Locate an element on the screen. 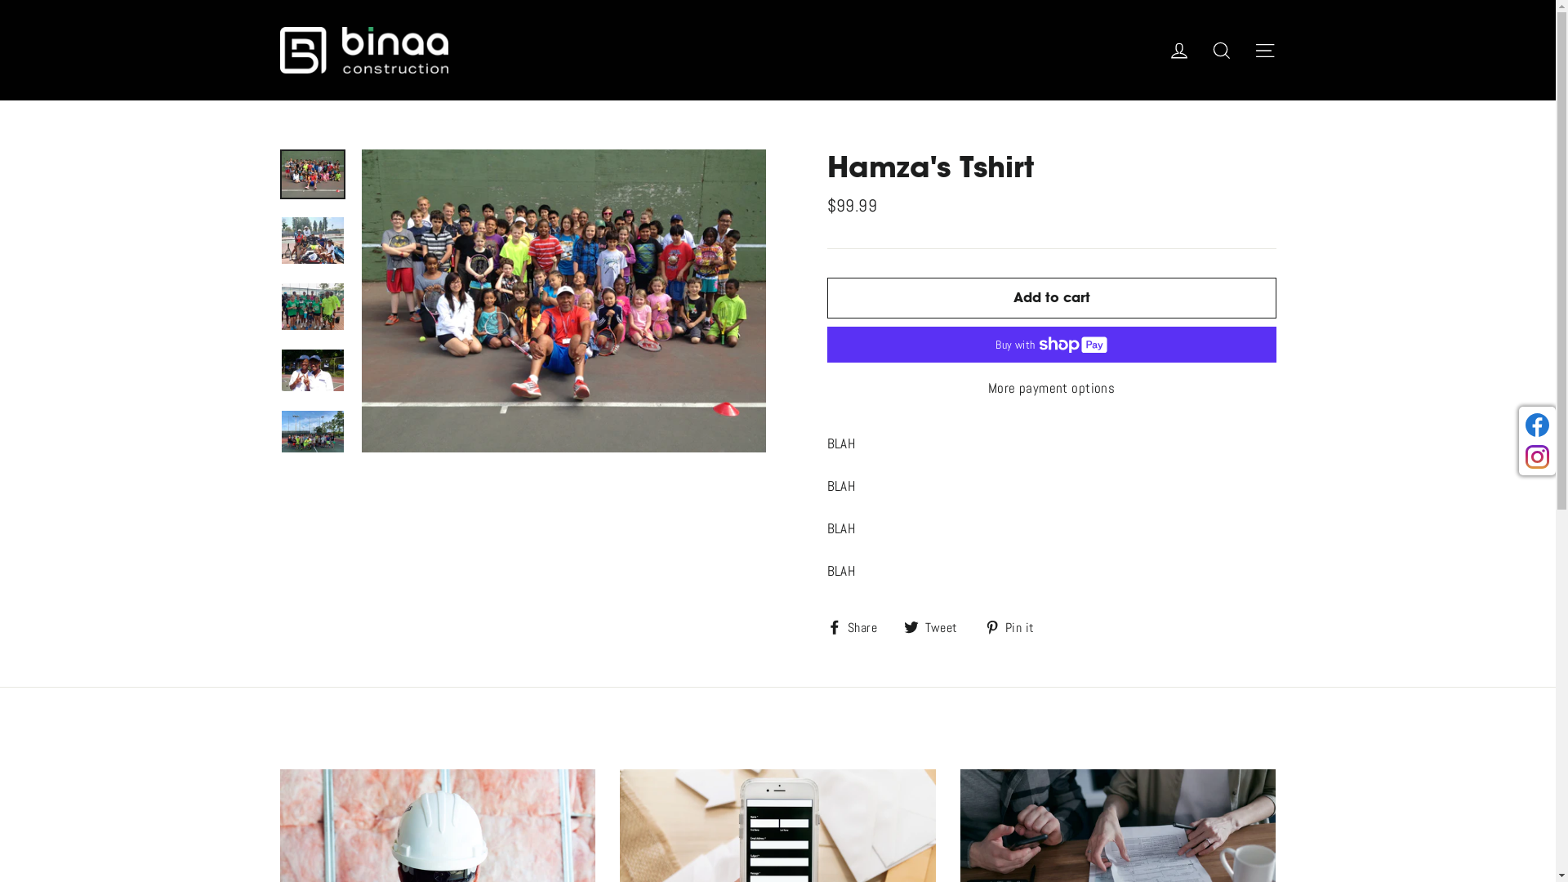 The width and height of the screenshot is (1568, 882). Log in is located at coordinates (1179, 51).